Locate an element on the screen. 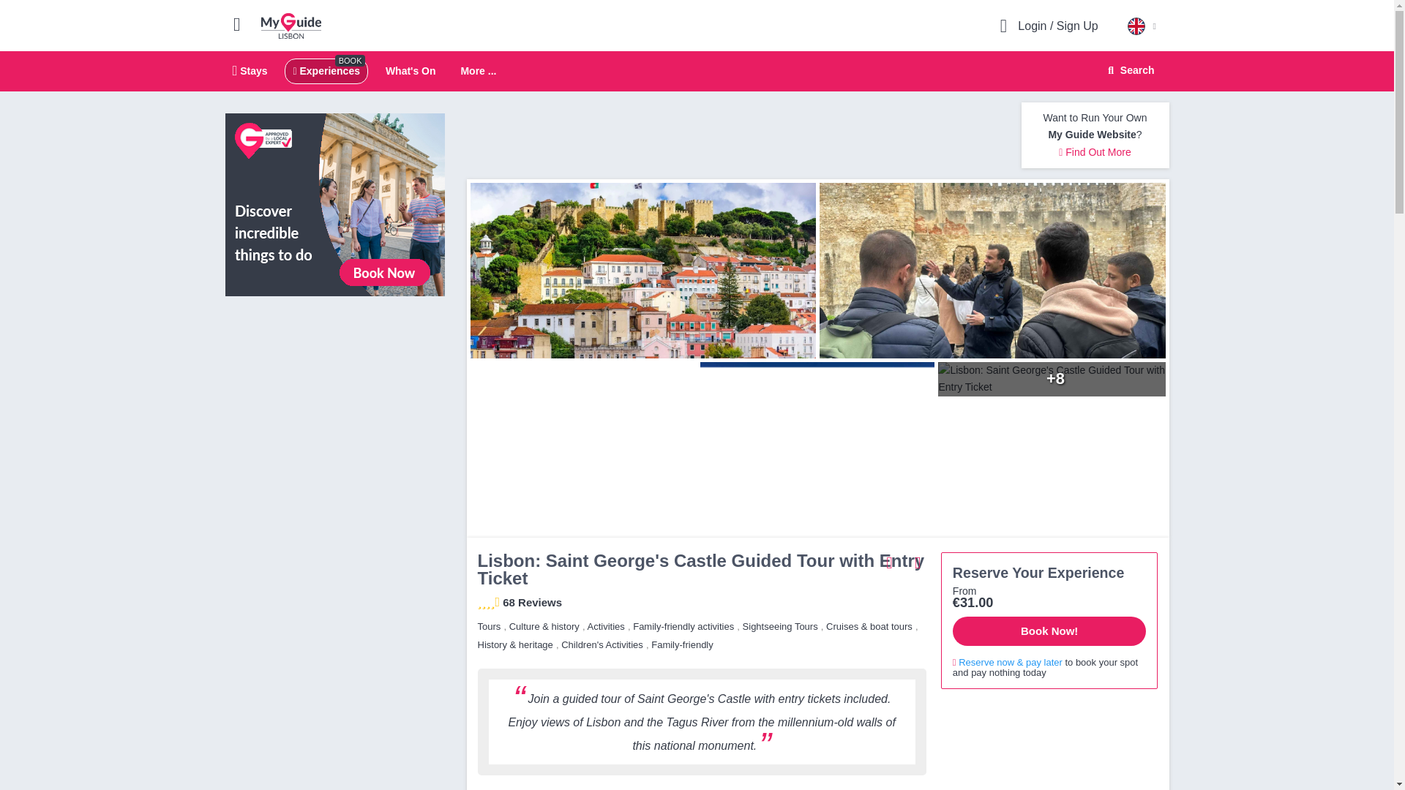 The height and width of the screenshot is (790, 1405). Lisbon: Saint George's Castle Guided Tour with Entry Ticket is located at coordinates (817, 449).